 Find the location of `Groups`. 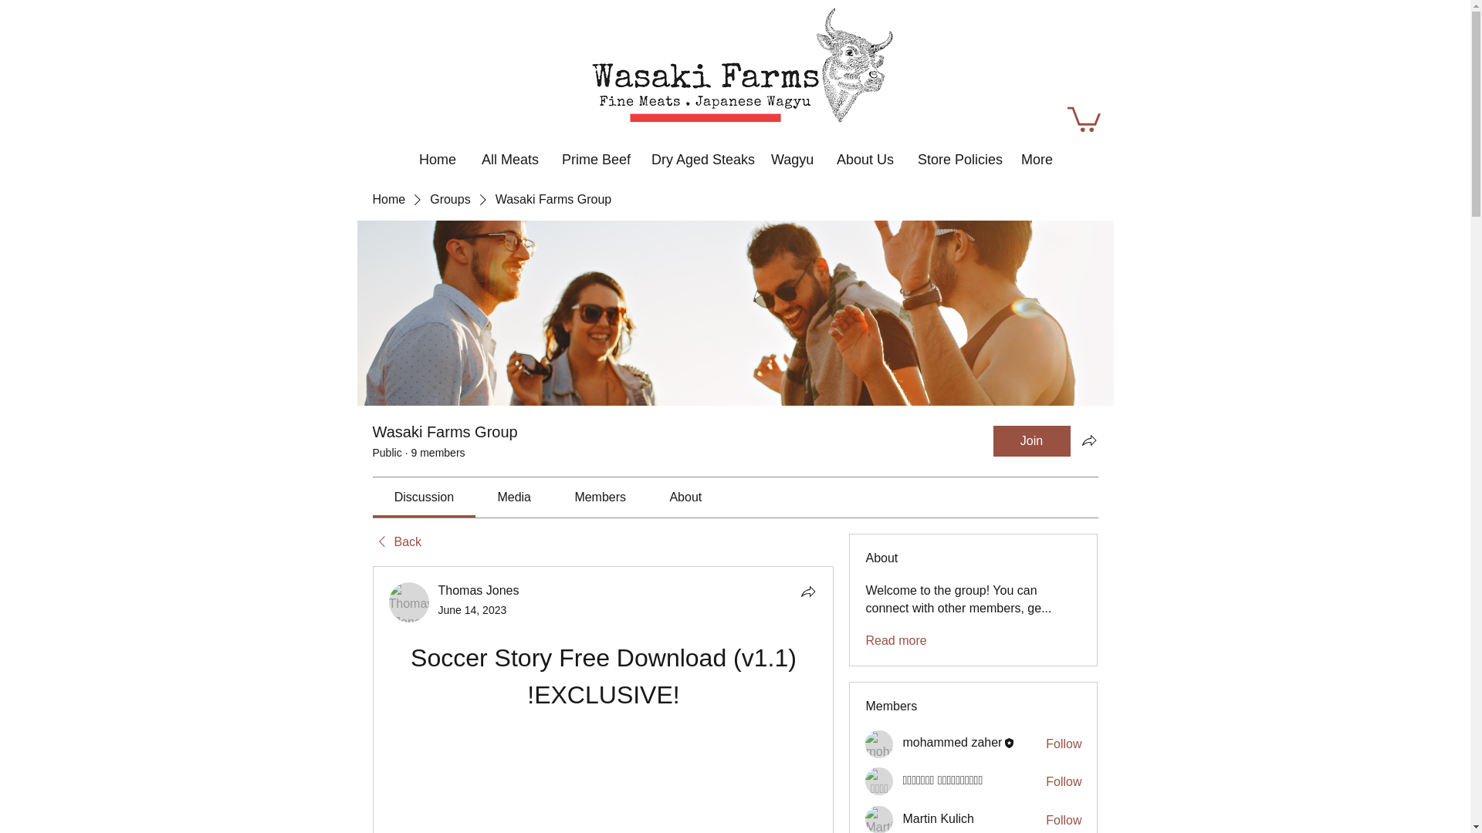

Groups is located at coordinates (449, 200).